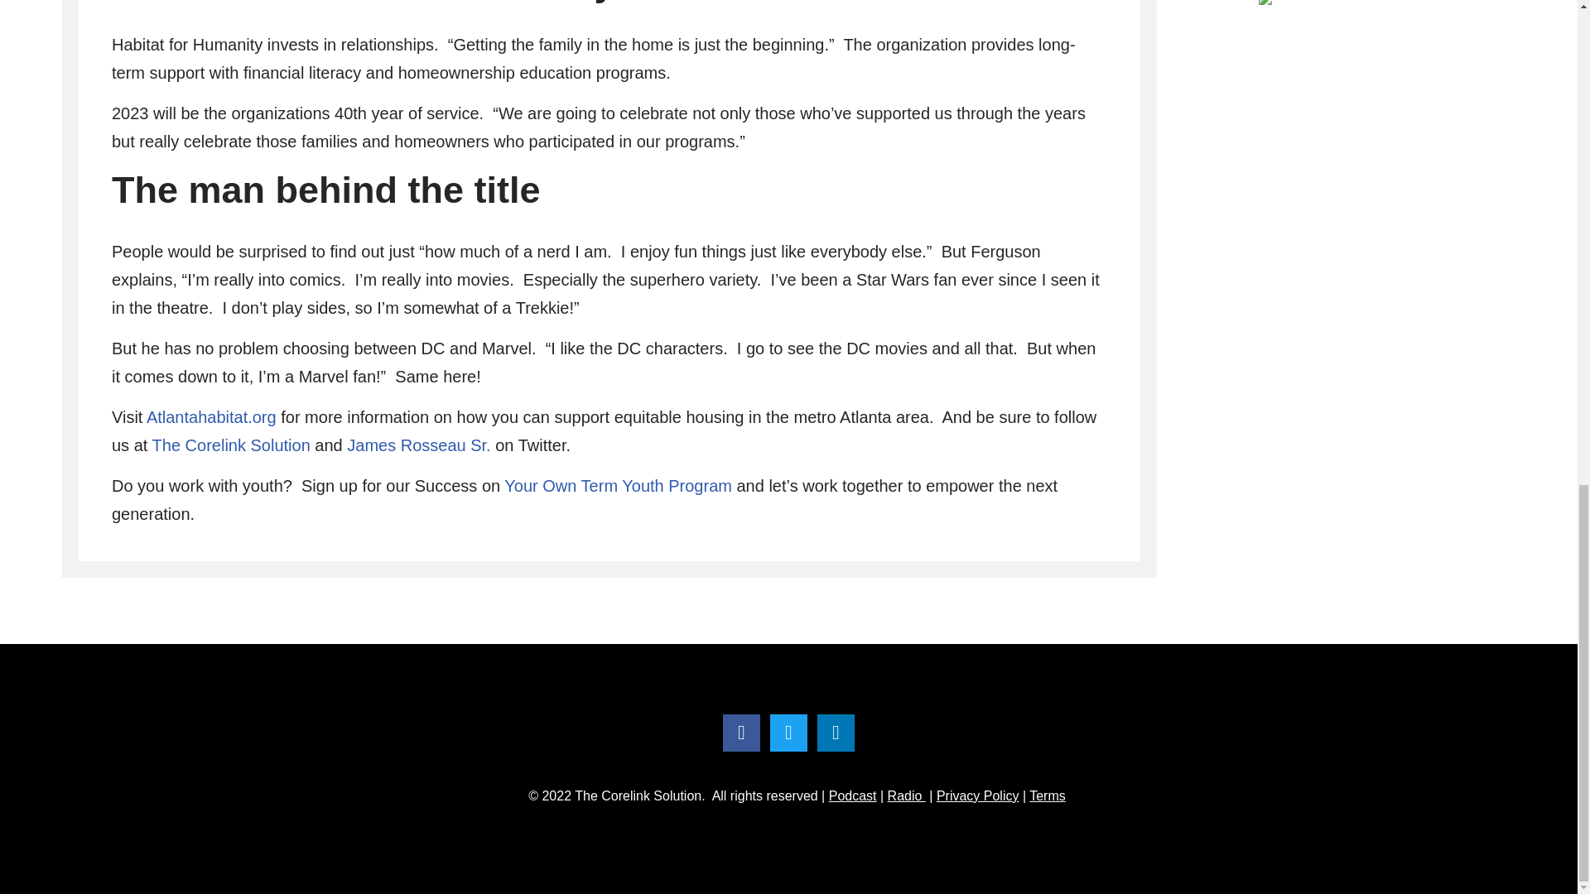 The image size is (1590, 894). Describe the element at coordinates (977, 795) in the screenshot. I see `Privacy Policy` at that location.